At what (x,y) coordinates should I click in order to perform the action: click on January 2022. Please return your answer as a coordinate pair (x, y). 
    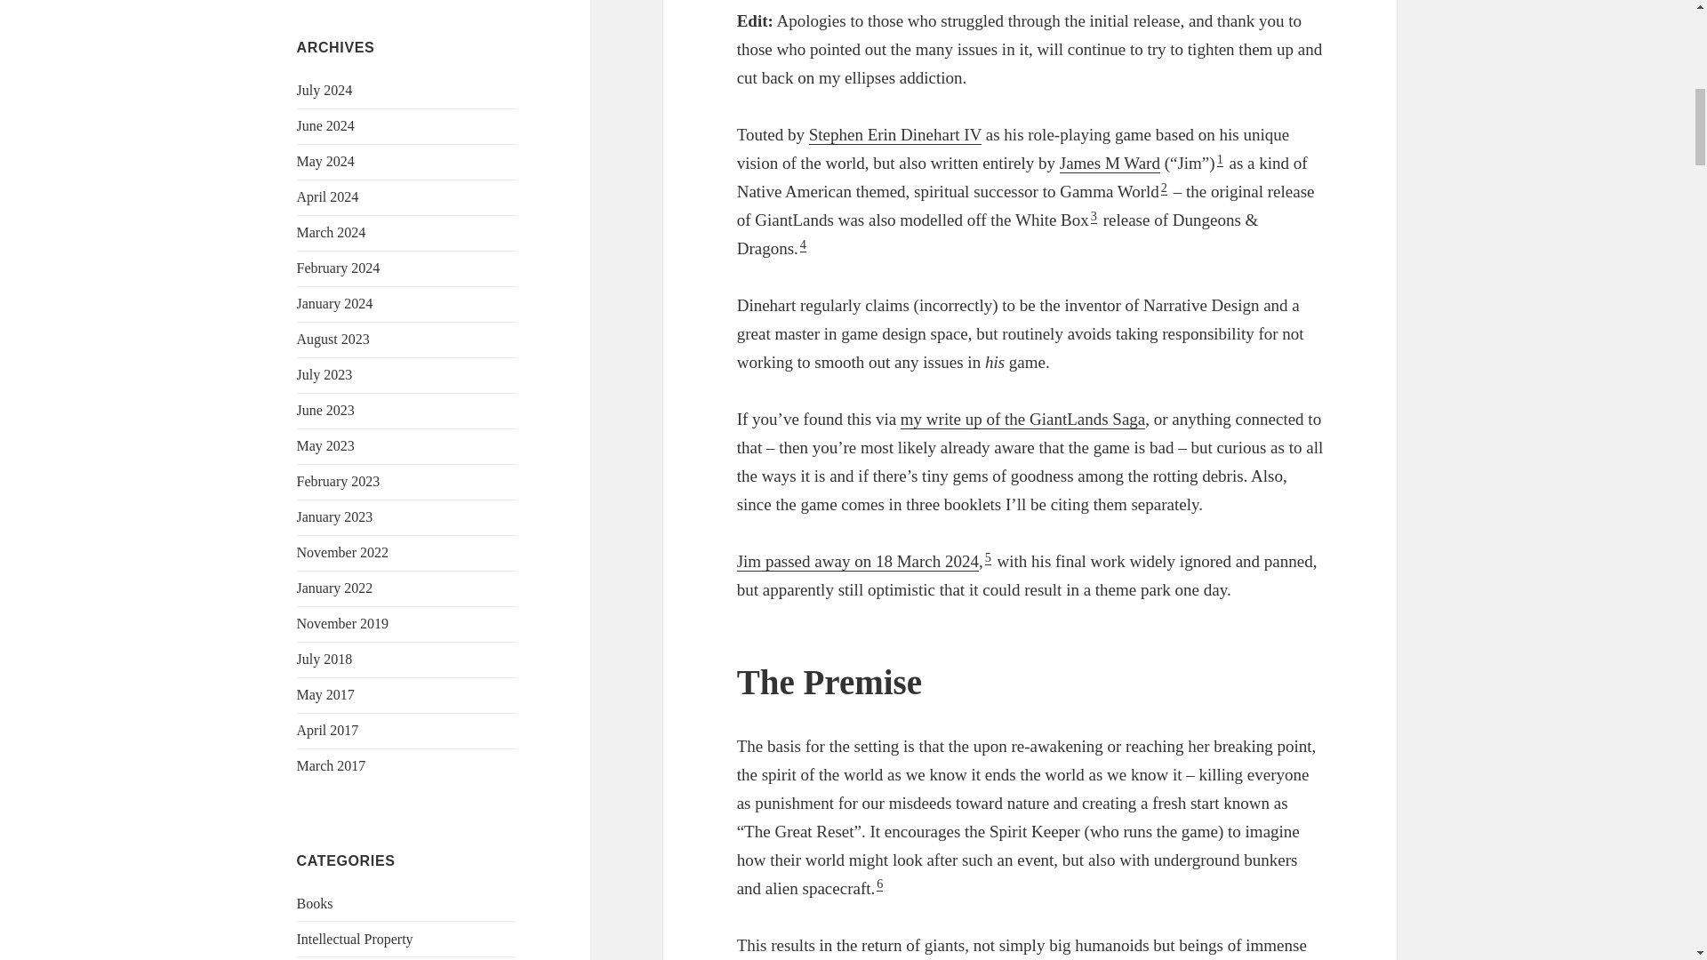
    Looking at the image, I should click on (335, 588).